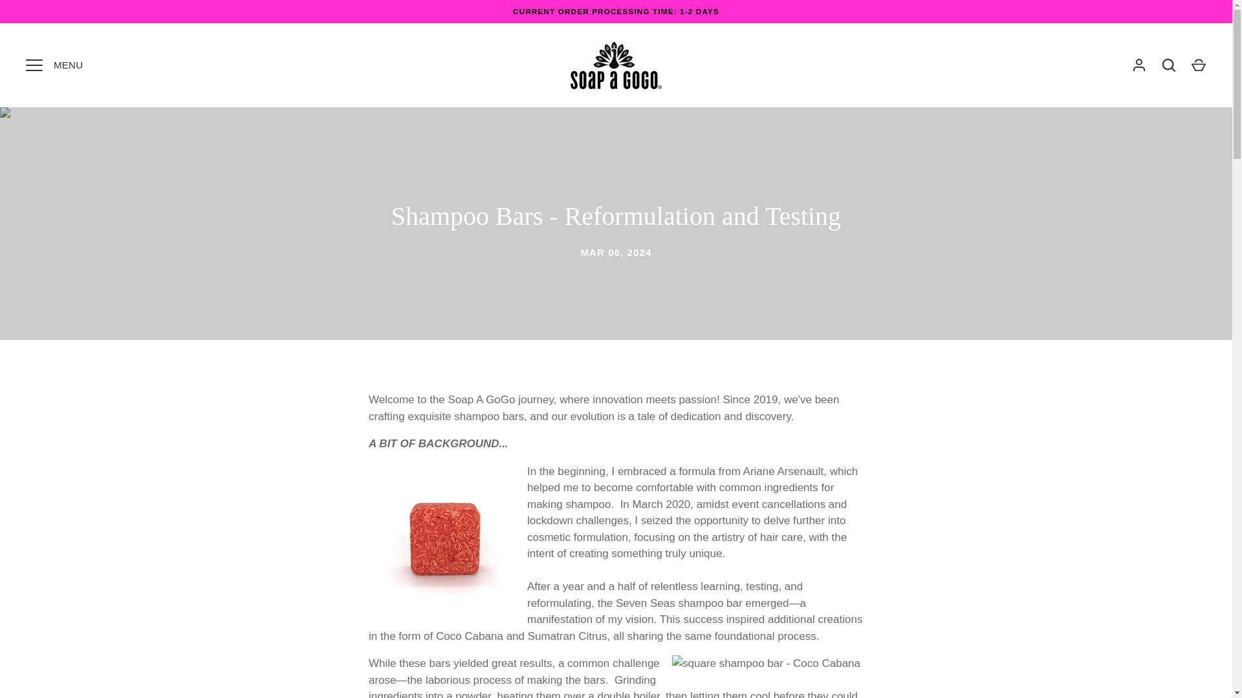 The image size is (1242, 698). What do you see at coordinates (783, 471) in the screenshot?
I see `Ariane Arsenault Patreon Page` at bounding box center [783, 471].